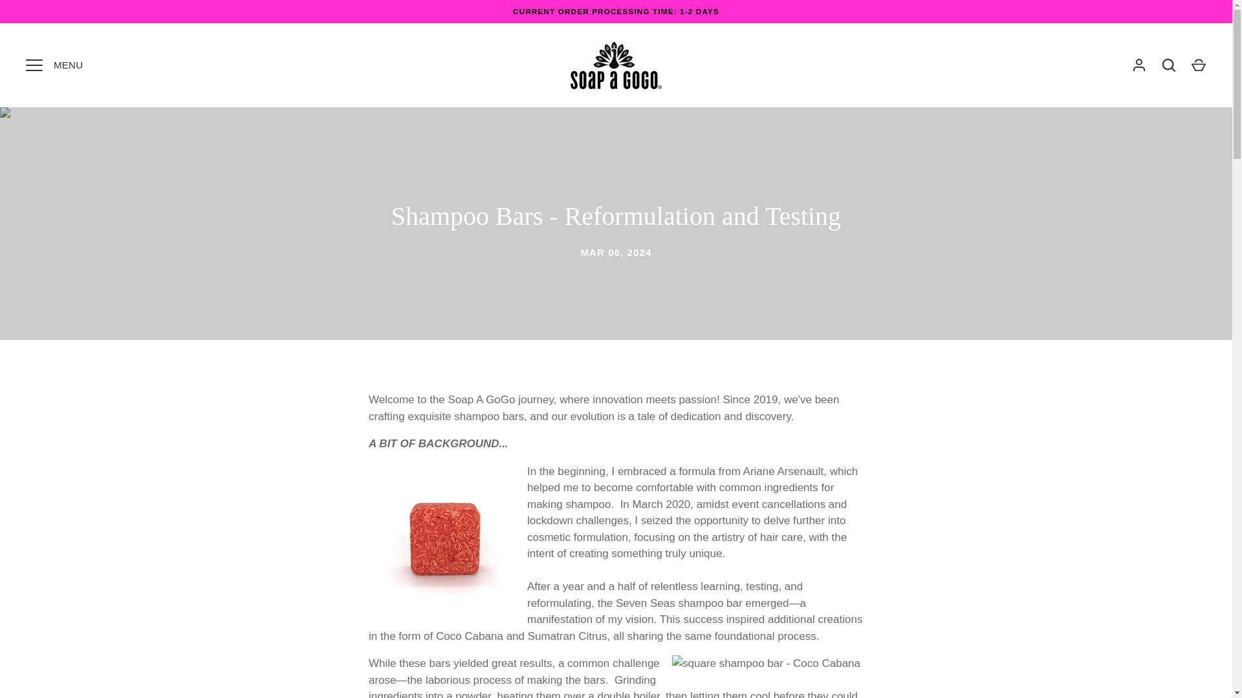 The image size is (1242, 698). What do you see at coordinates (783, 471) in the screenshot?
I see `Ariane Arsenault Patreon Page` at bounding box center [783, 471].